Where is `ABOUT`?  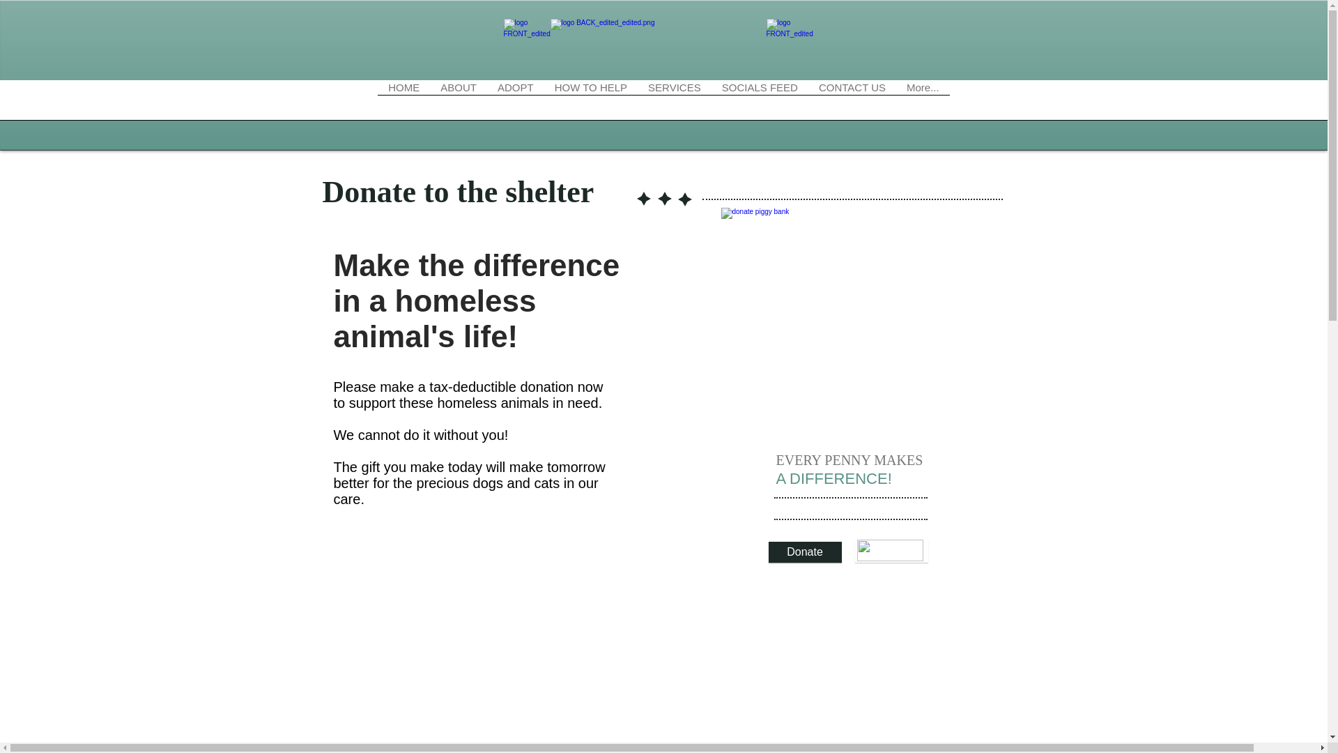 ABOUT is located at coordinates (458, 104).